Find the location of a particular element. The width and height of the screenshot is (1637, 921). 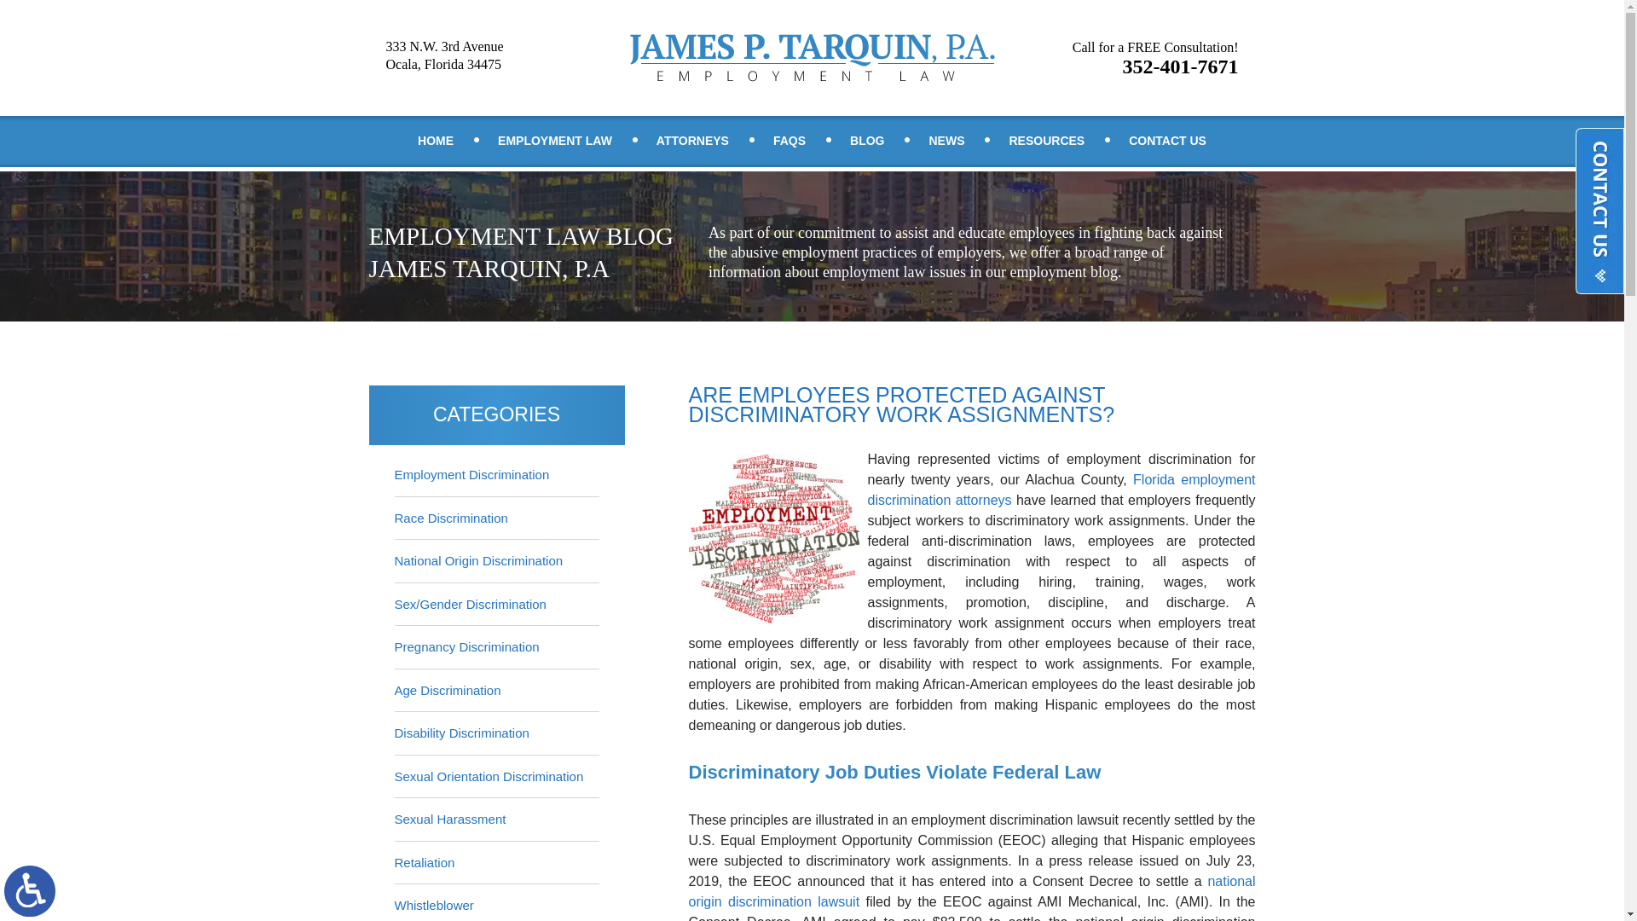

EMPLOYMENT LAW is located at coordinates (555, 142).